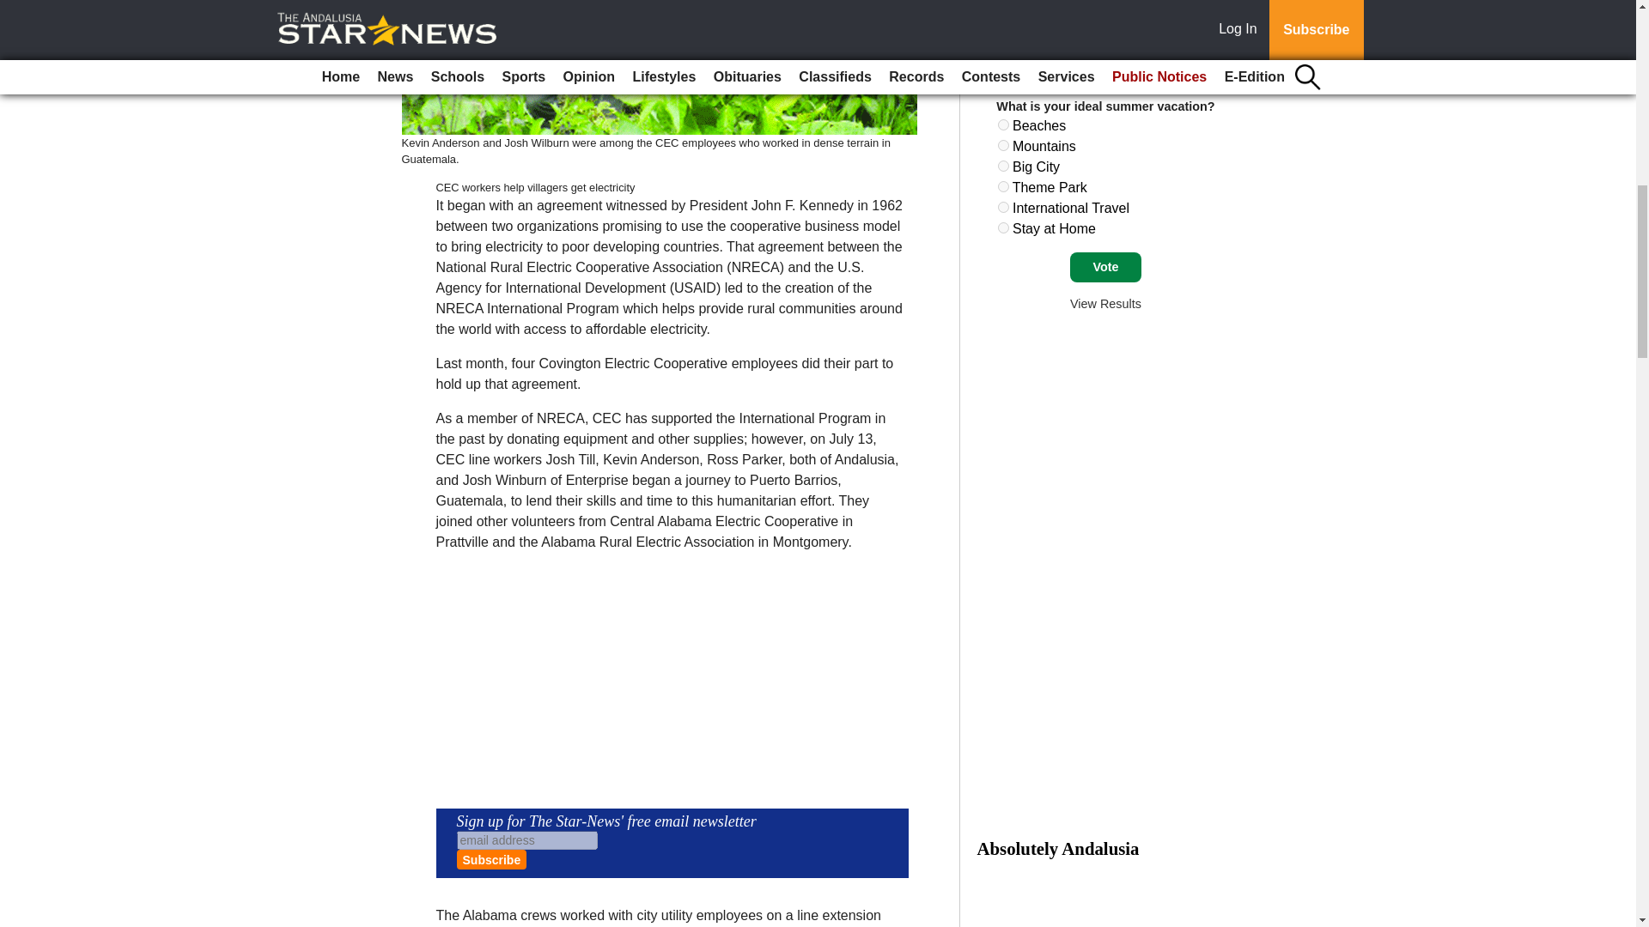 The image size is (1649, 927). Describe the element at coordinates (491, 860) in the screenshot. I see `Subscribe` at that location.